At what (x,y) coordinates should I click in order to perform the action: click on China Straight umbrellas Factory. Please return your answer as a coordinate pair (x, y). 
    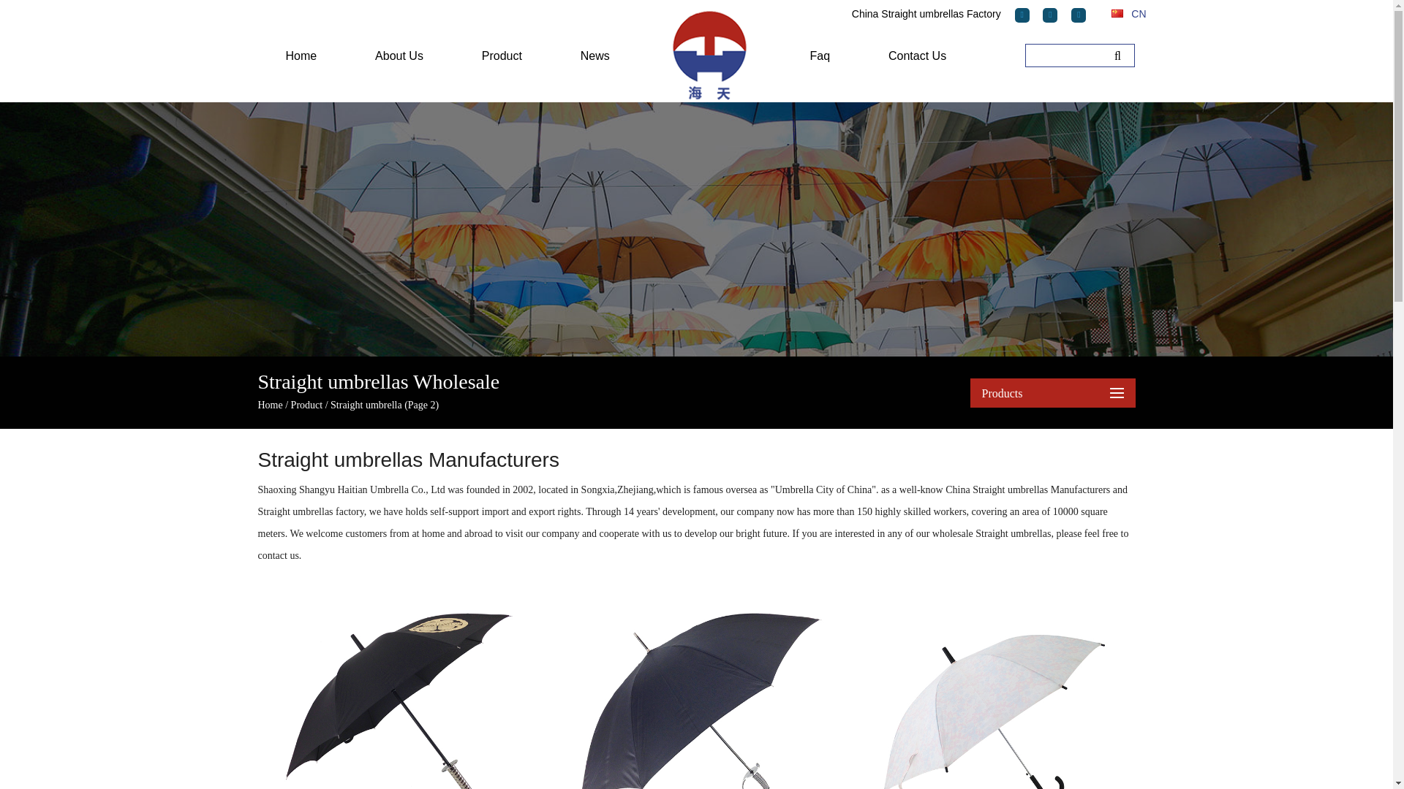
    Looking at the image, I should click on (926, 13).